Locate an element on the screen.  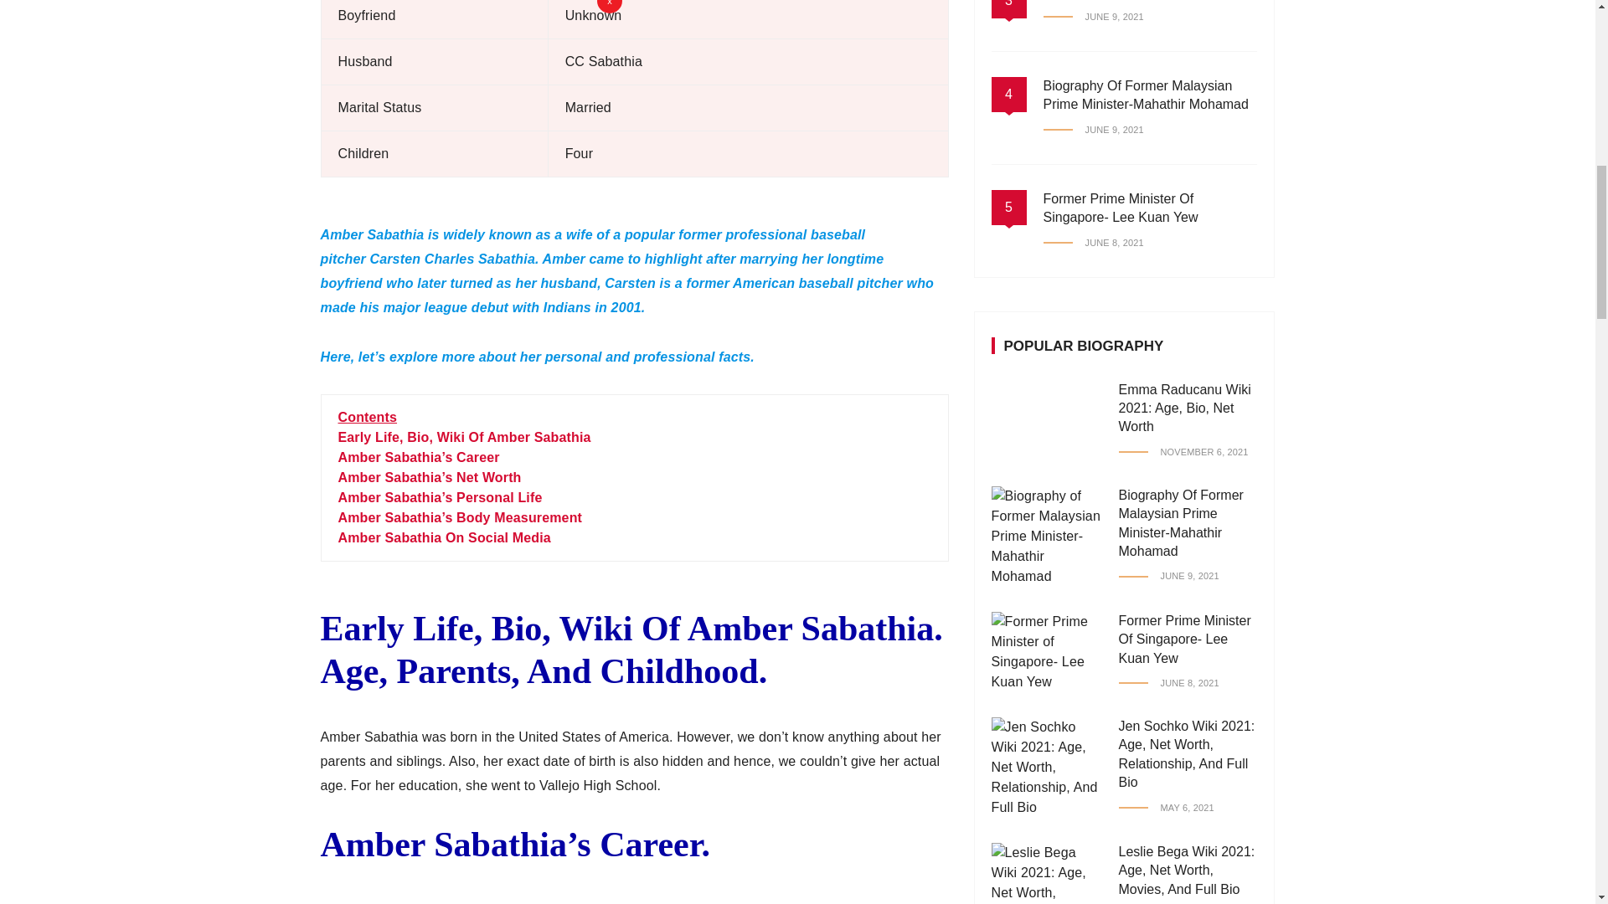
Former Prime Minister Of Singapore- Lee Kuan Yew is located at coordinates (1121, 126).